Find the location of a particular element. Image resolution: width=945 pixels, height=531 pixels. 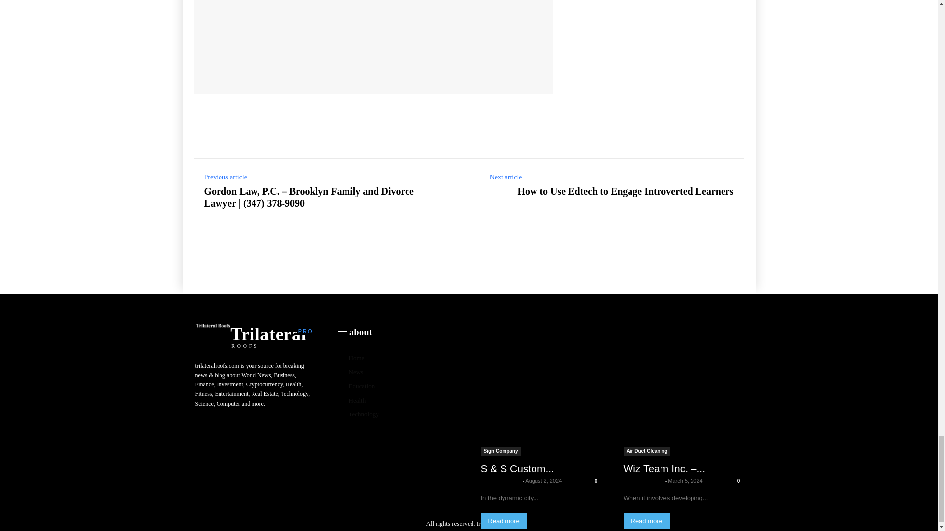

Trilateral Roofs is located at coordinates (325, 42).